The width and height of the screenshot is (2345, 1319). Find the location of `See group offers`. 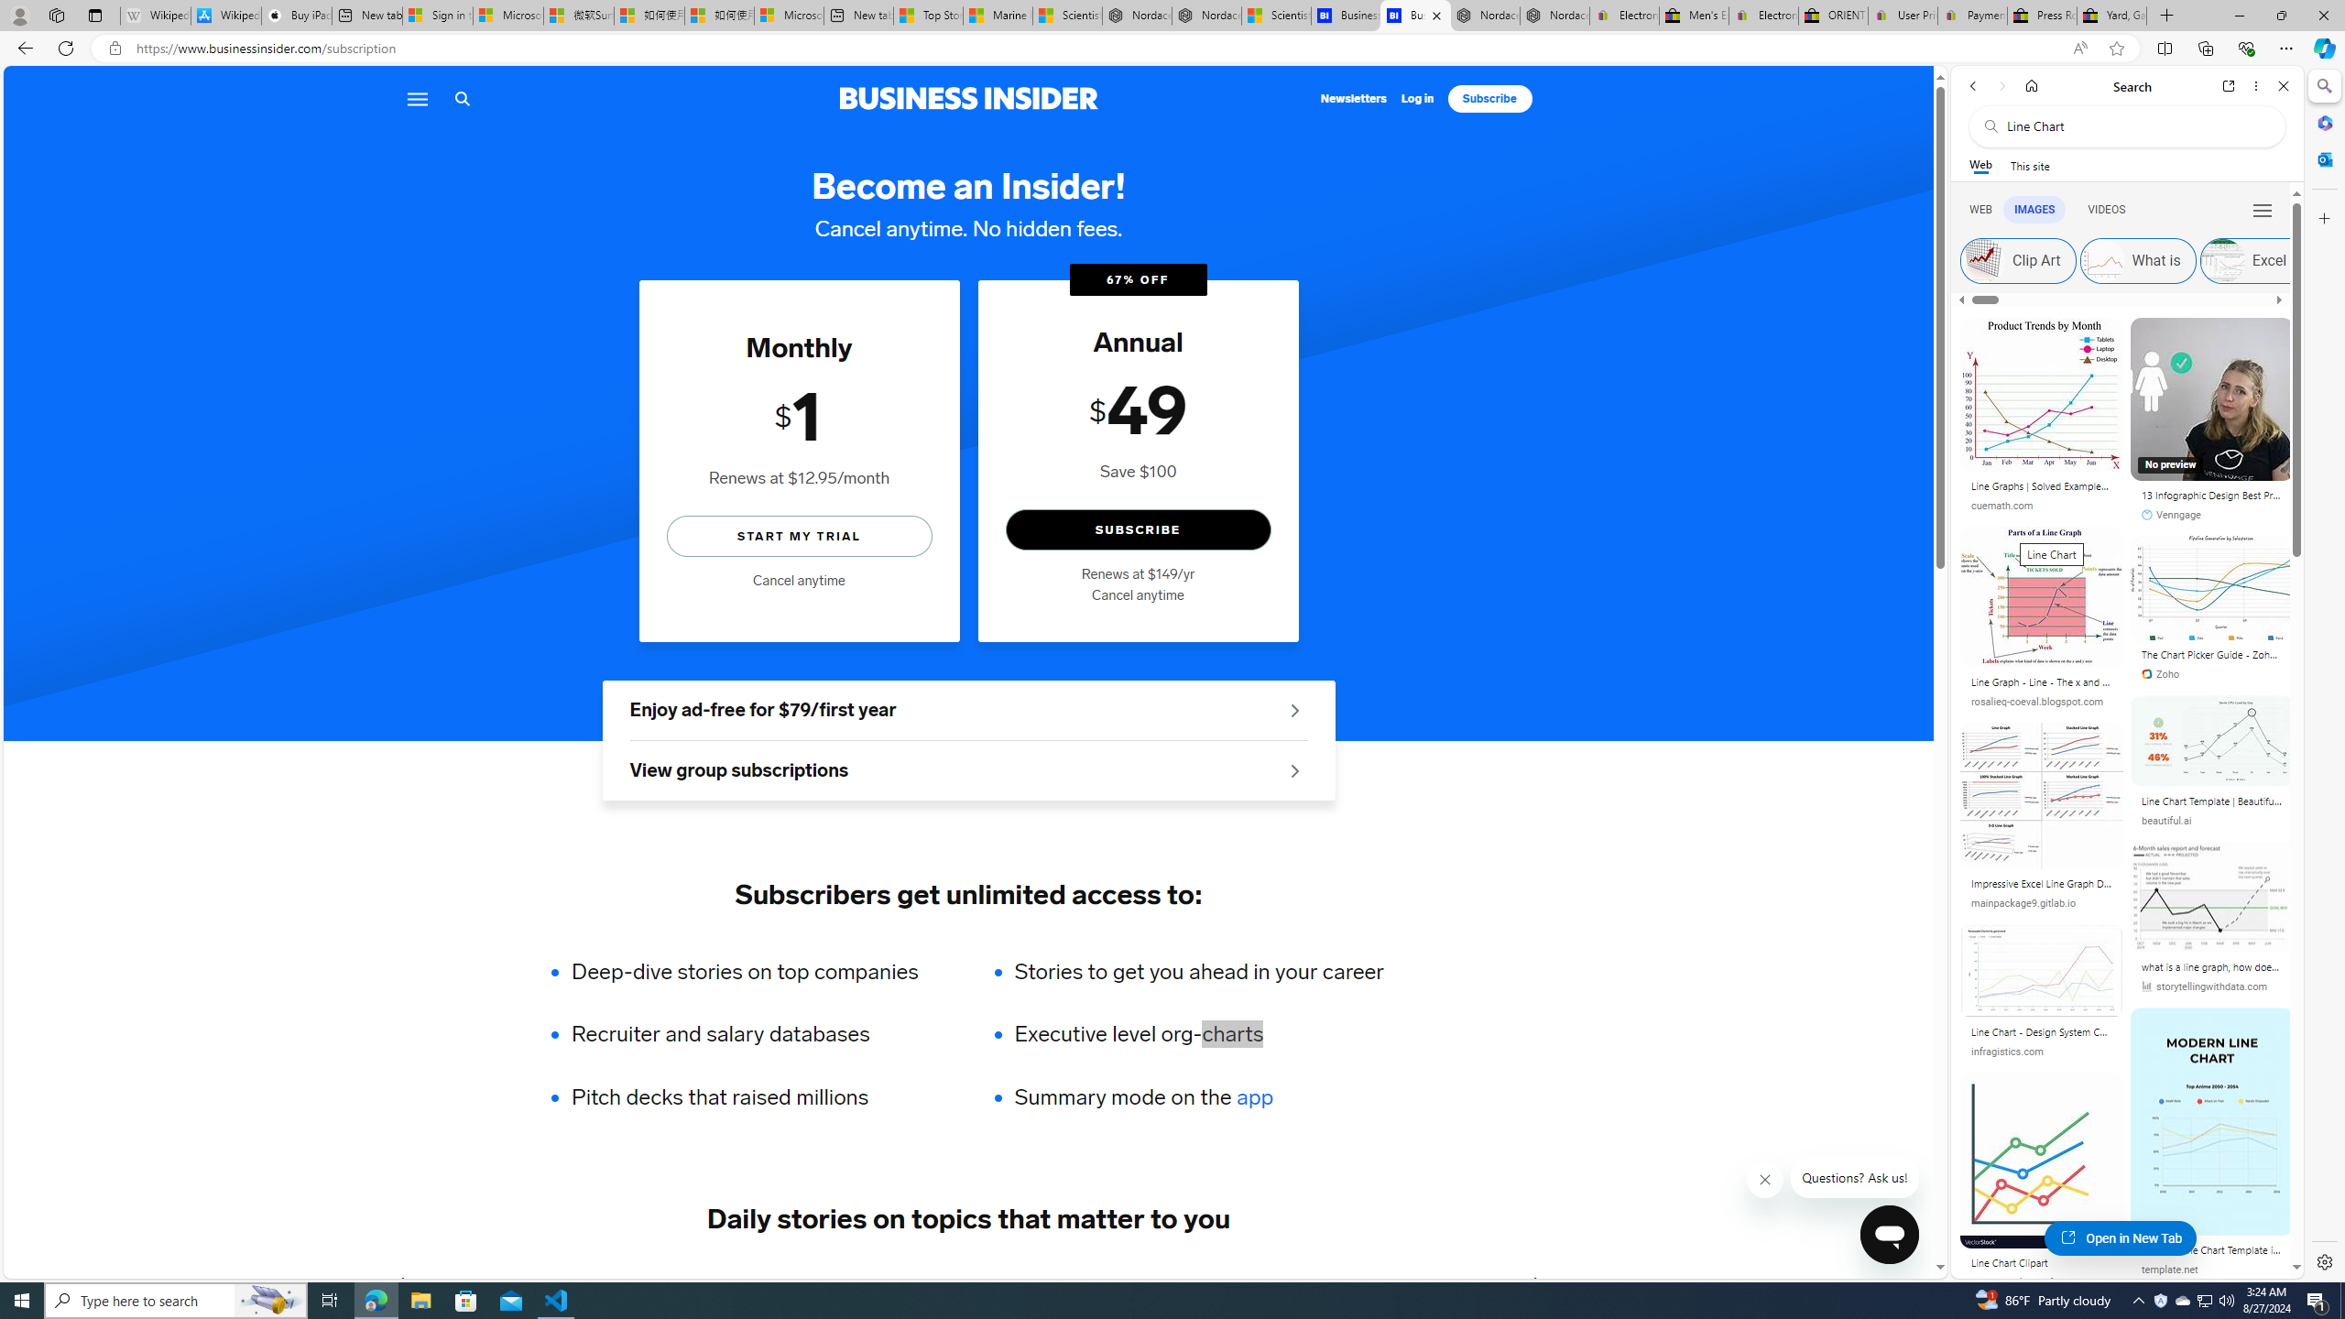

See group offers is located at coordinates (1294, 770).